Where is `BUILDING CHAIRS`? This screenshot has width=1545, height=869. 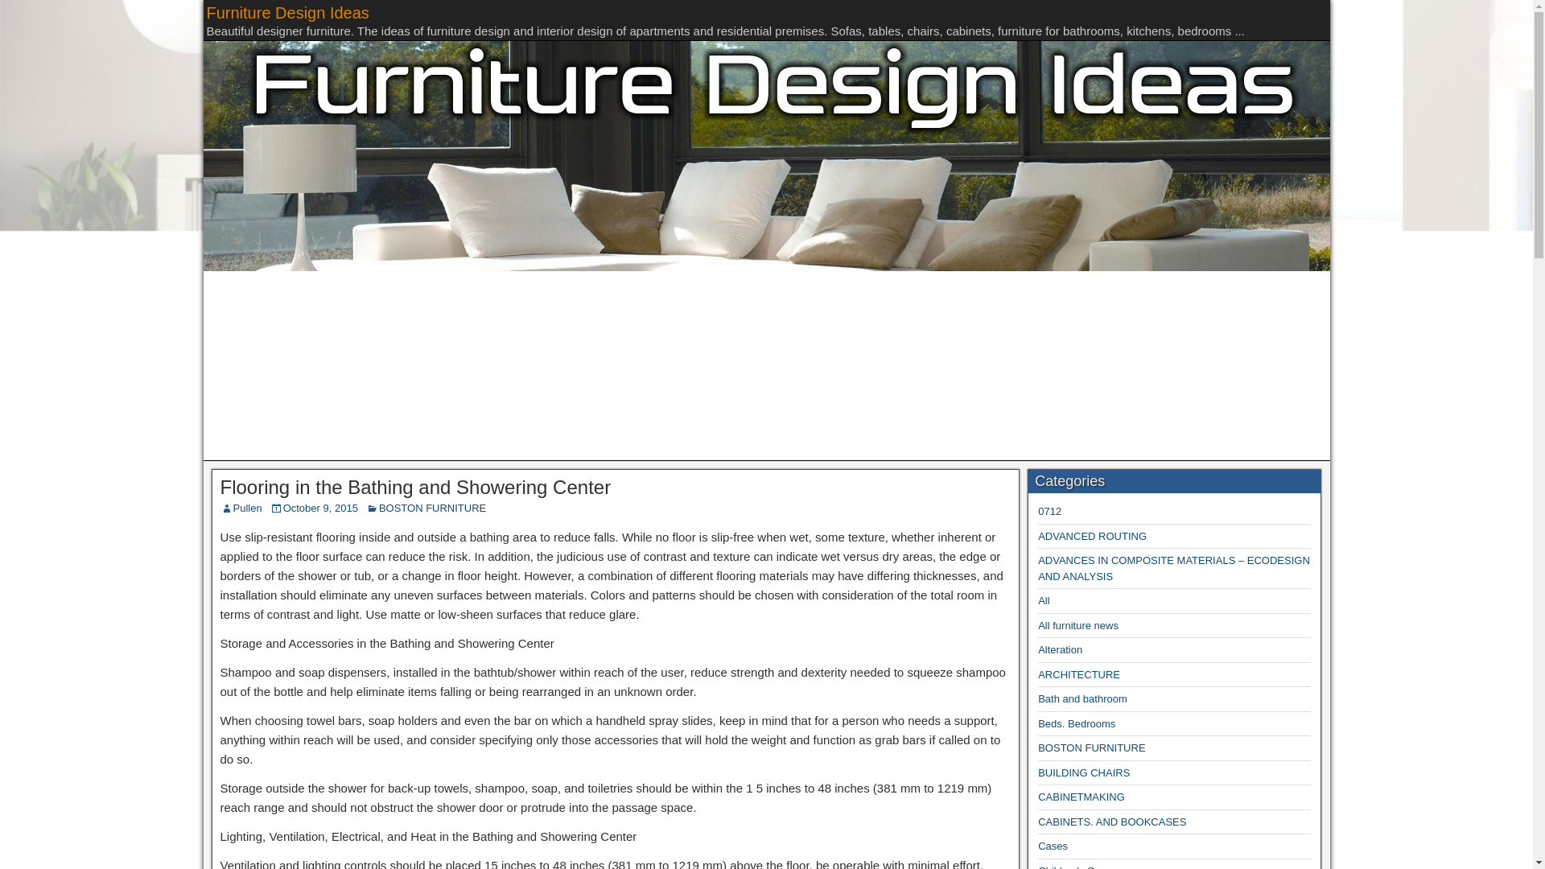 BUILDING CHAIRS is located at coordinates (1083, 772).